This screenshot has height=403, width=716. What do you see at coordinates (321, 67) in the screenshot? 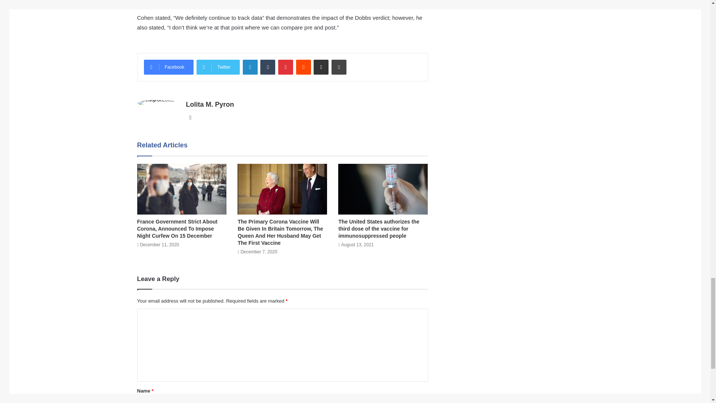
I see `Share via Email` at bounding box center [321, 67].